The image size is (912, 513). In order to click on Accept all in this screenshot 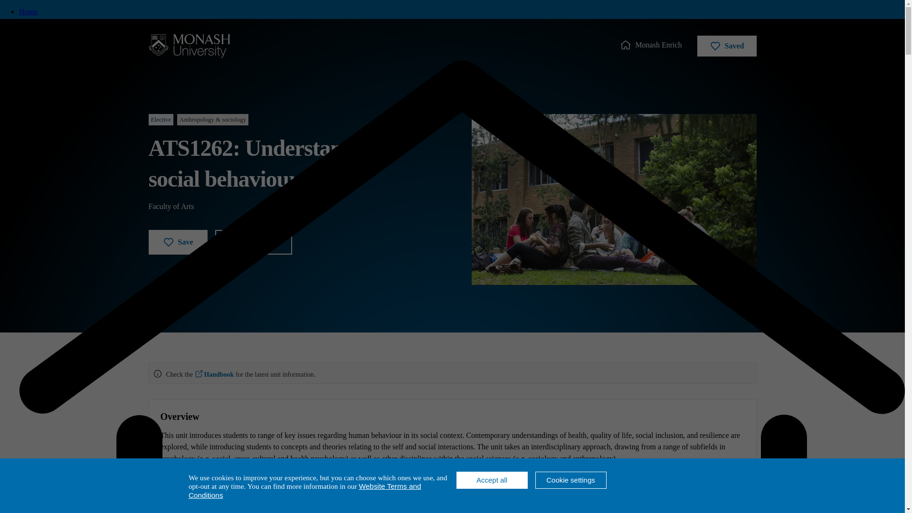, I will do `click(491, 480)`.